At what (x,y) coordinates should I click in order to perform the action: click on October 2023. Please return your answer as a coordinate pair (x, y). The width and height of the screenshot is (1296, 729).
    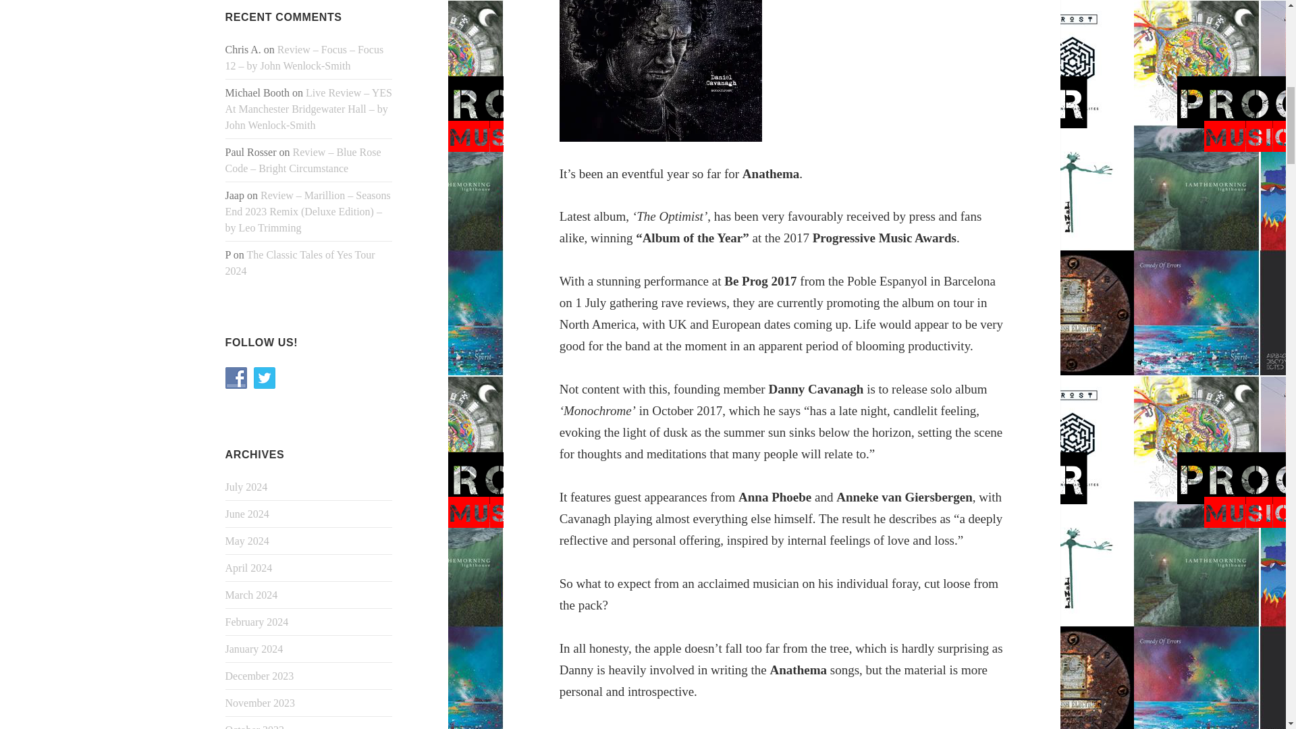
    Looking at the image, I should click on (255, 726).